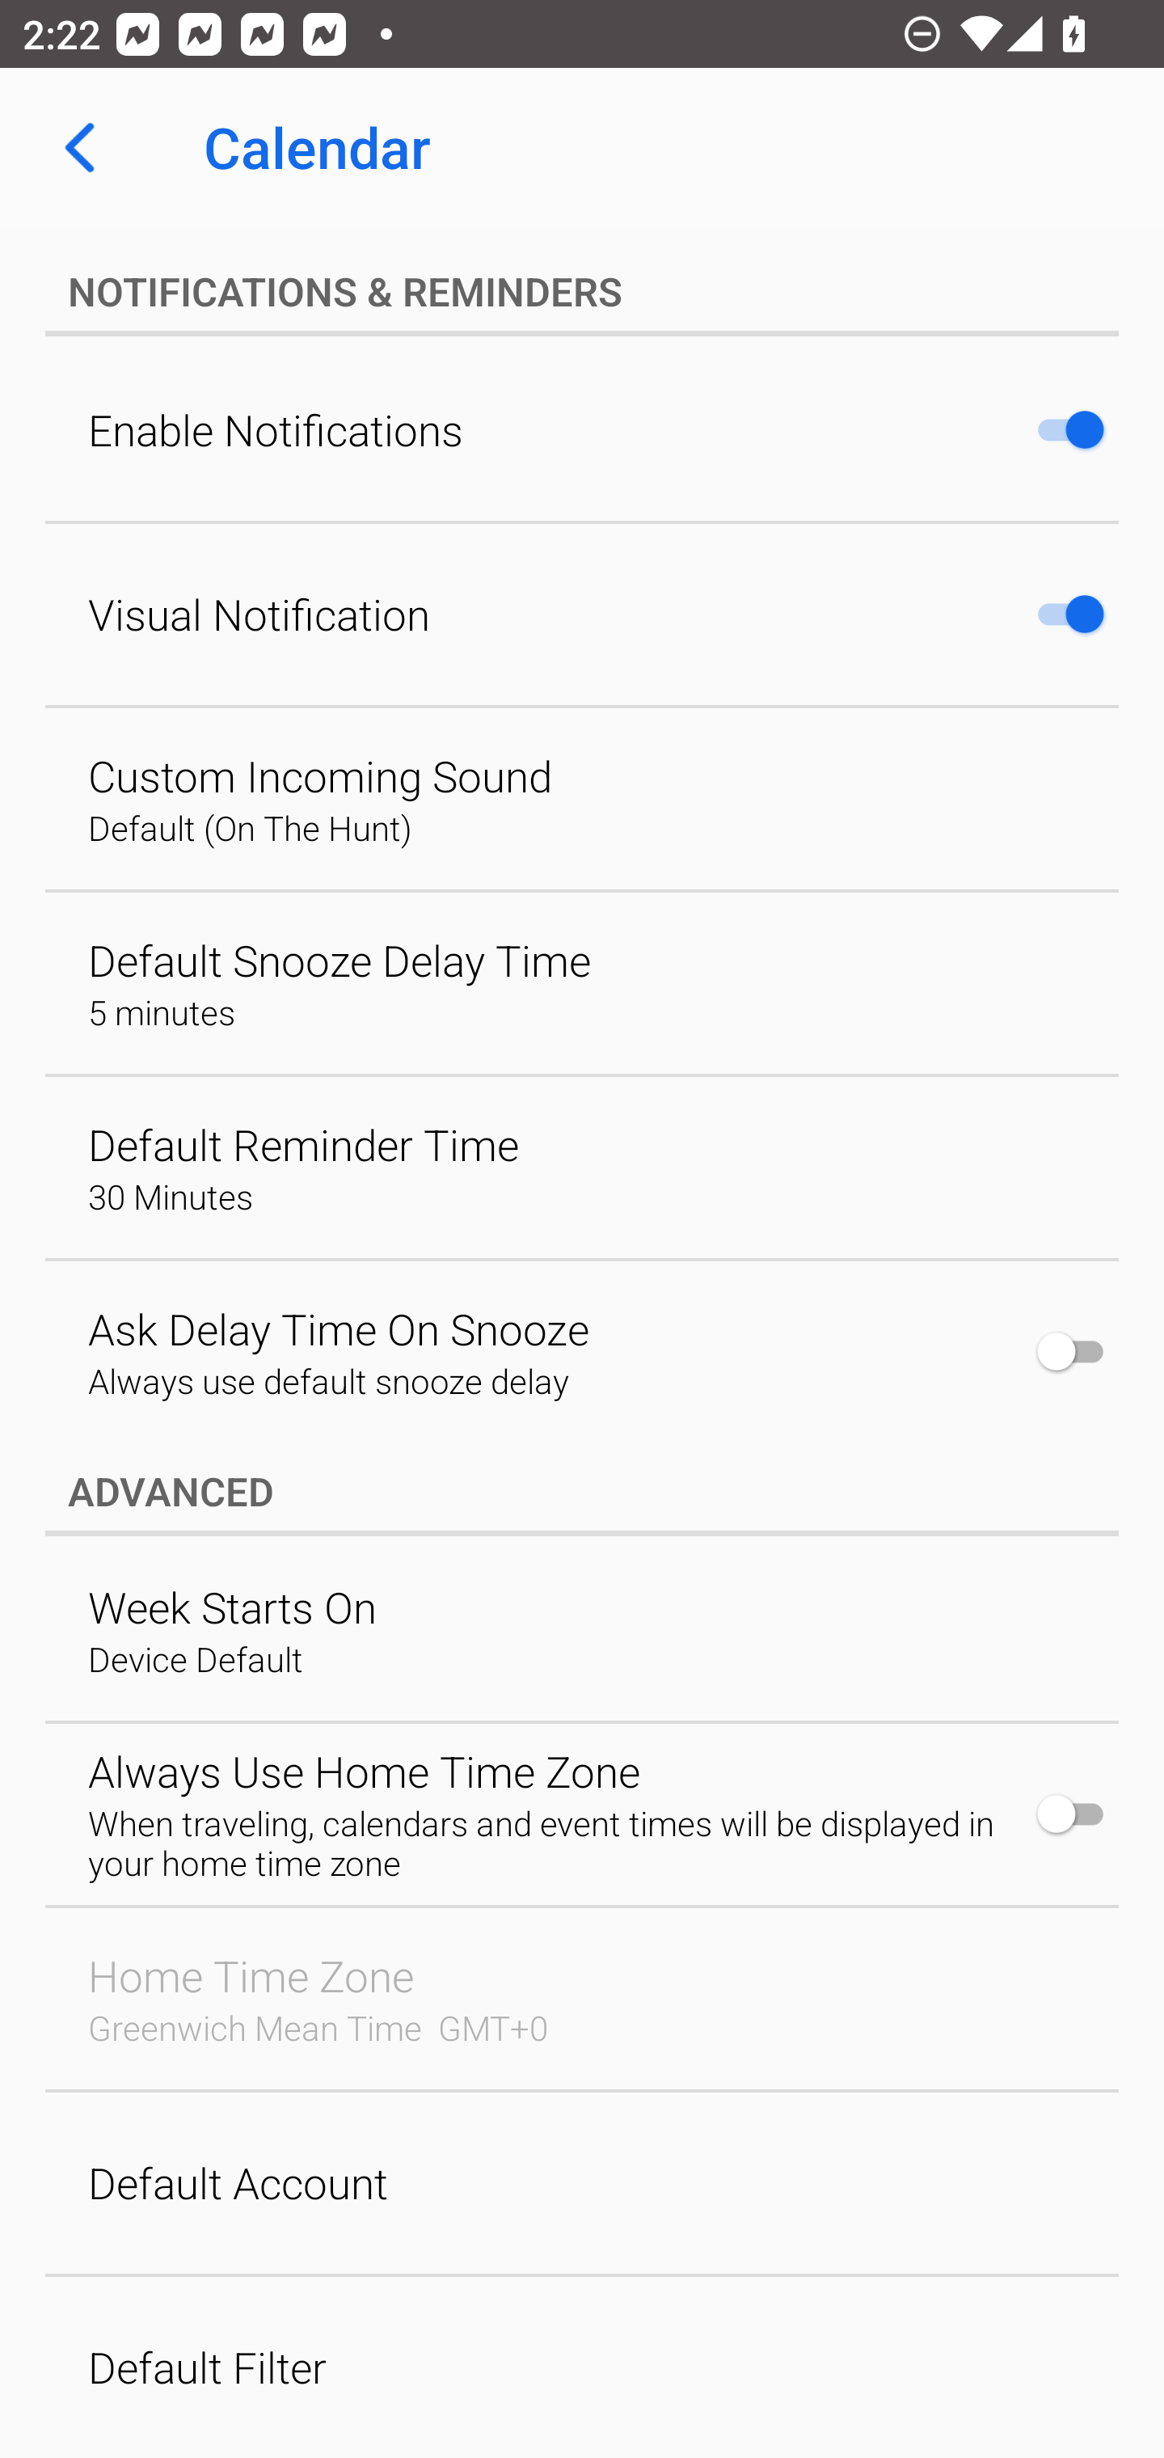 The width and height of the screenshot is (1164, 2458). Describe the element at coordinates (582, 1630) in the screenshot. I see `Week Starts On Device Default` at that location.